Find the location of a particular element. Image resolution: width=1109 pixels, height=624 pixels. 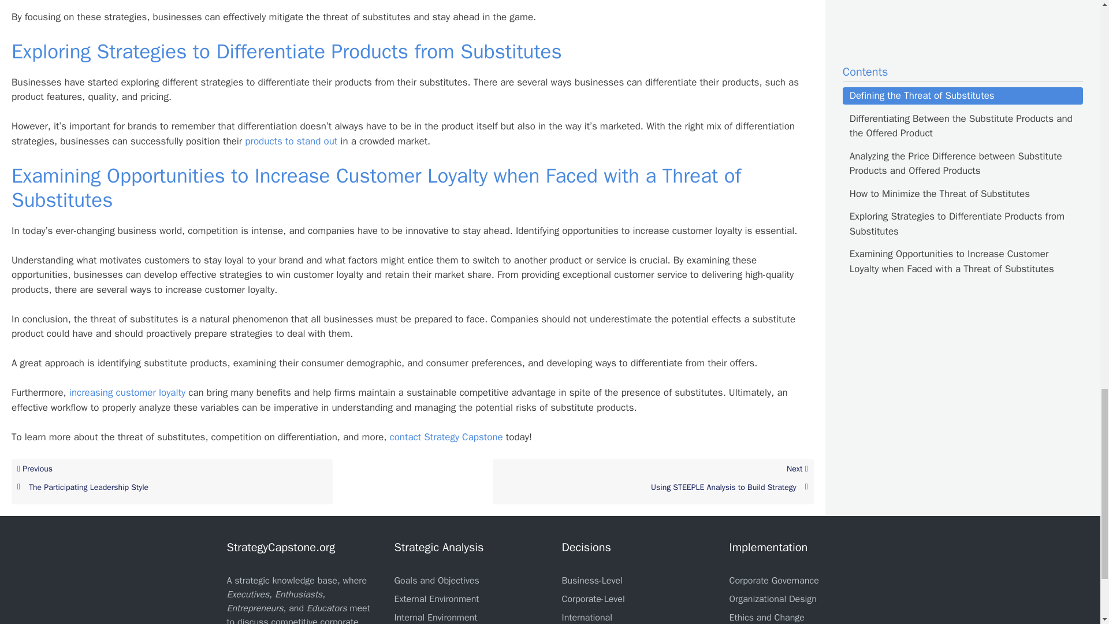

Business-Level is located at coordinates (591, 580).